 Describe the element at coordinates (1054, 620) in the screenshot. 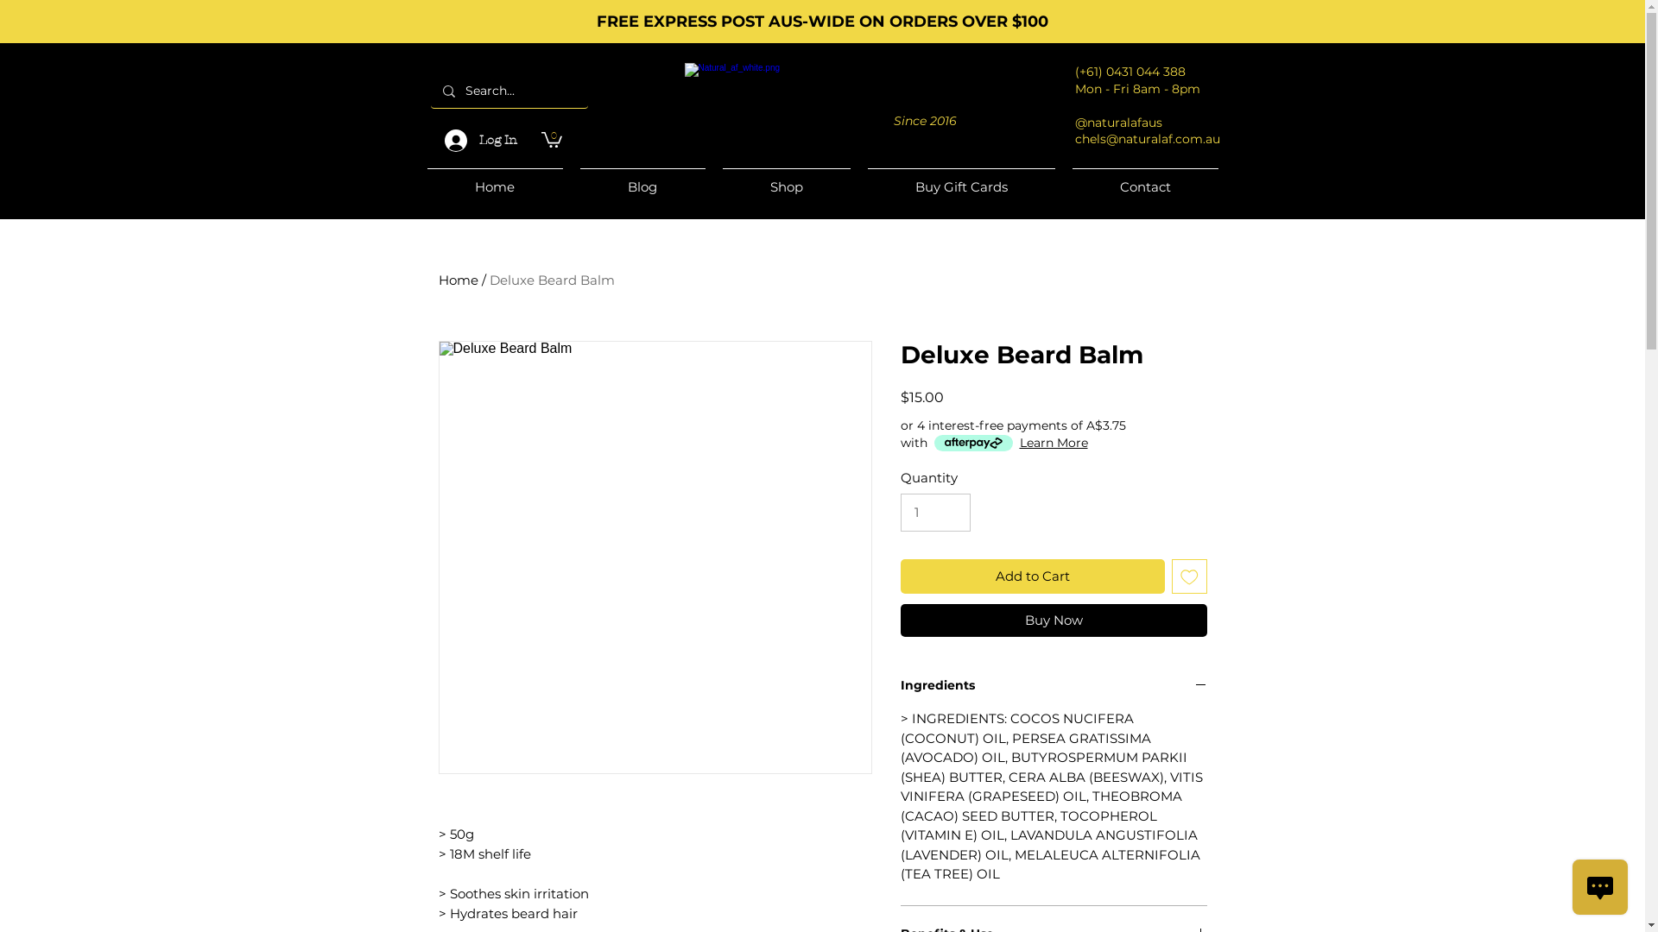

I see `Buy Now` at that location.